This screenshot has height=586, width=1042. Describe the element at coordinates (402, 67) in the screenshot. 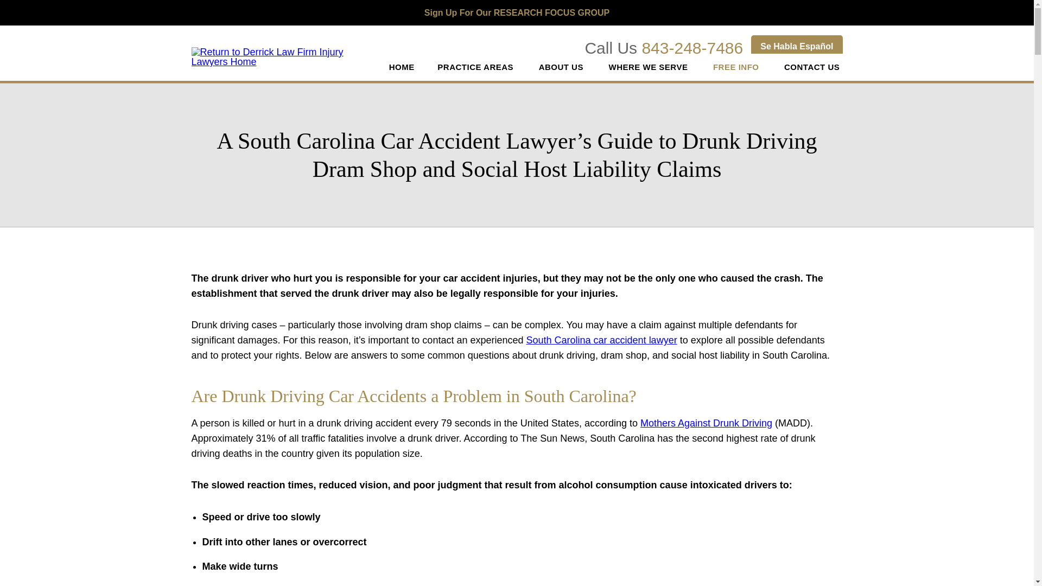

I see `HOME` at that location.